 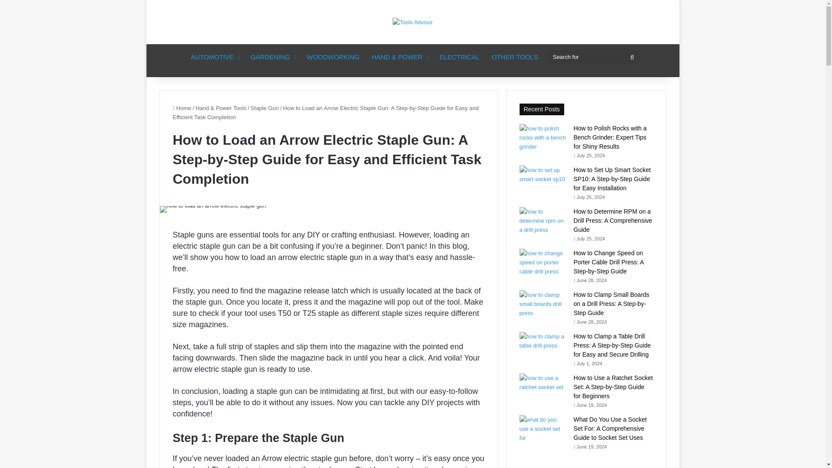 I want to click on how to load an arrow electric staple gun, so click(x=212, y=209).